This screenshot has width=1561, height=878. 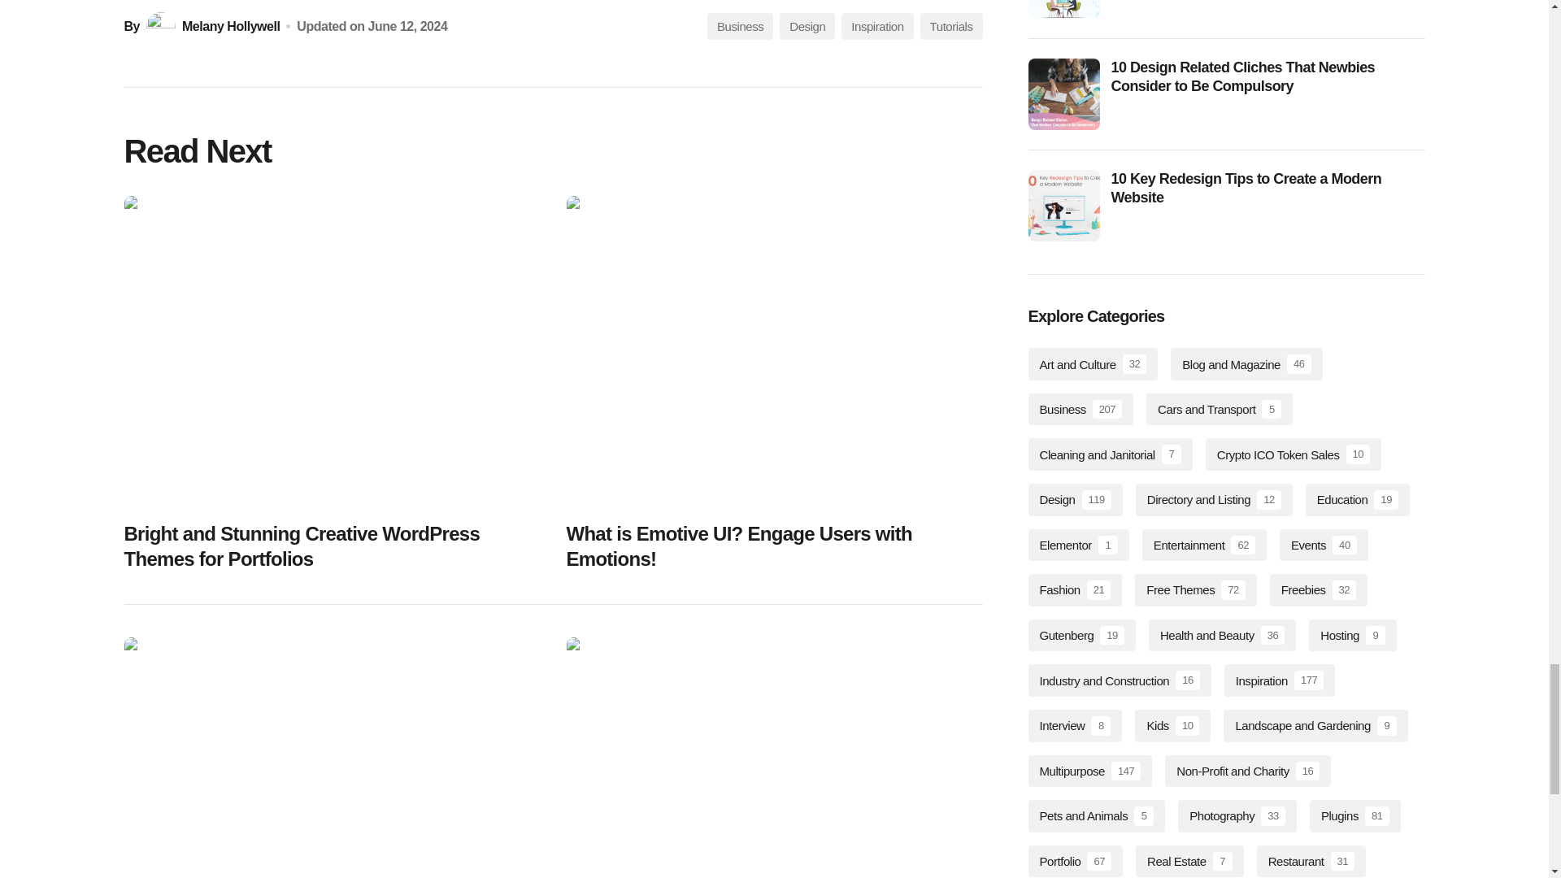 What do you see at coordinates (332, 351) in the screenshot?
I see `Bright and Stunning Creative WordPress Themes for Portfolios` at bounding box center [332, 351].